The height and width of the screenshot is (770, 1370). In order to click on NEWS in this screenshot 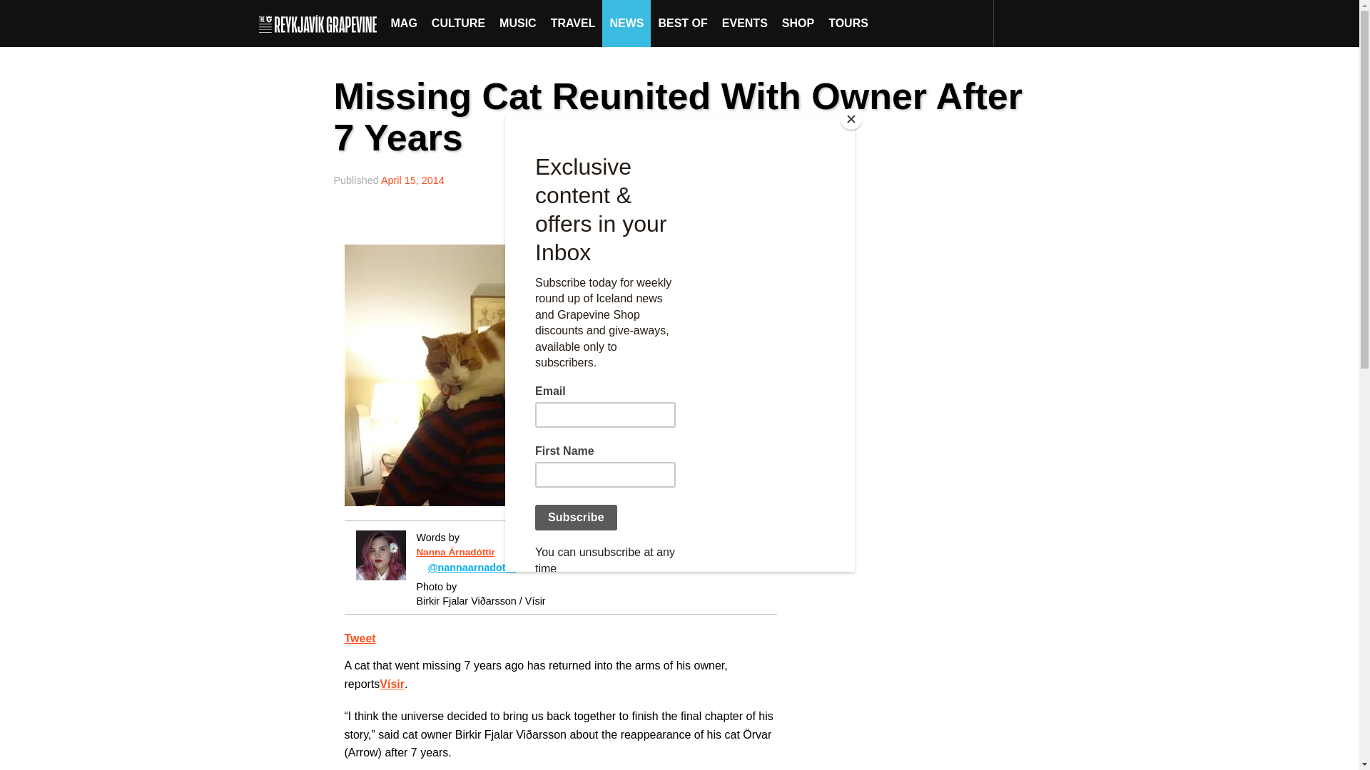, I will do `click(626, 23)`.